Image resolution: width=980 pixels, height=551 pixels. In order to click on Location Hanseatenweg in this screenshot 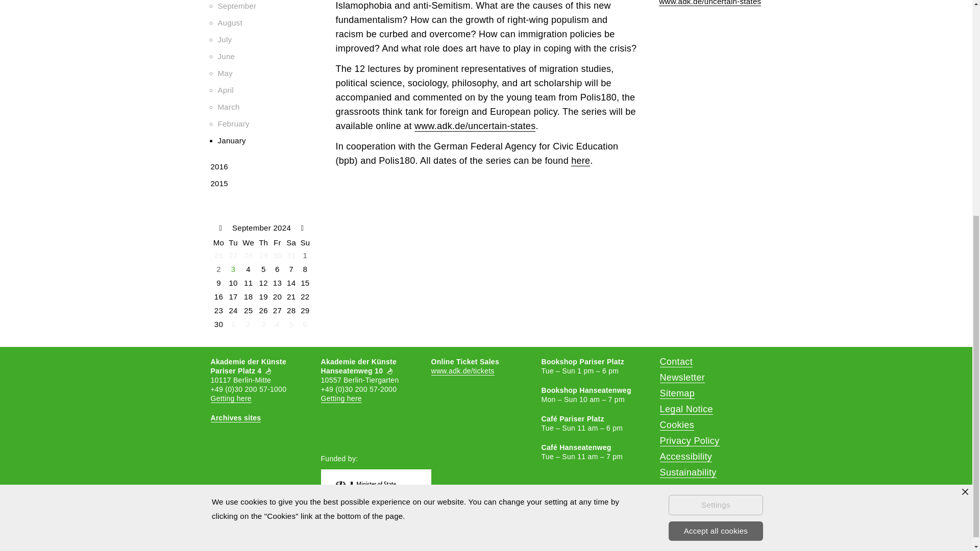, I will do `click(341, 398)`.